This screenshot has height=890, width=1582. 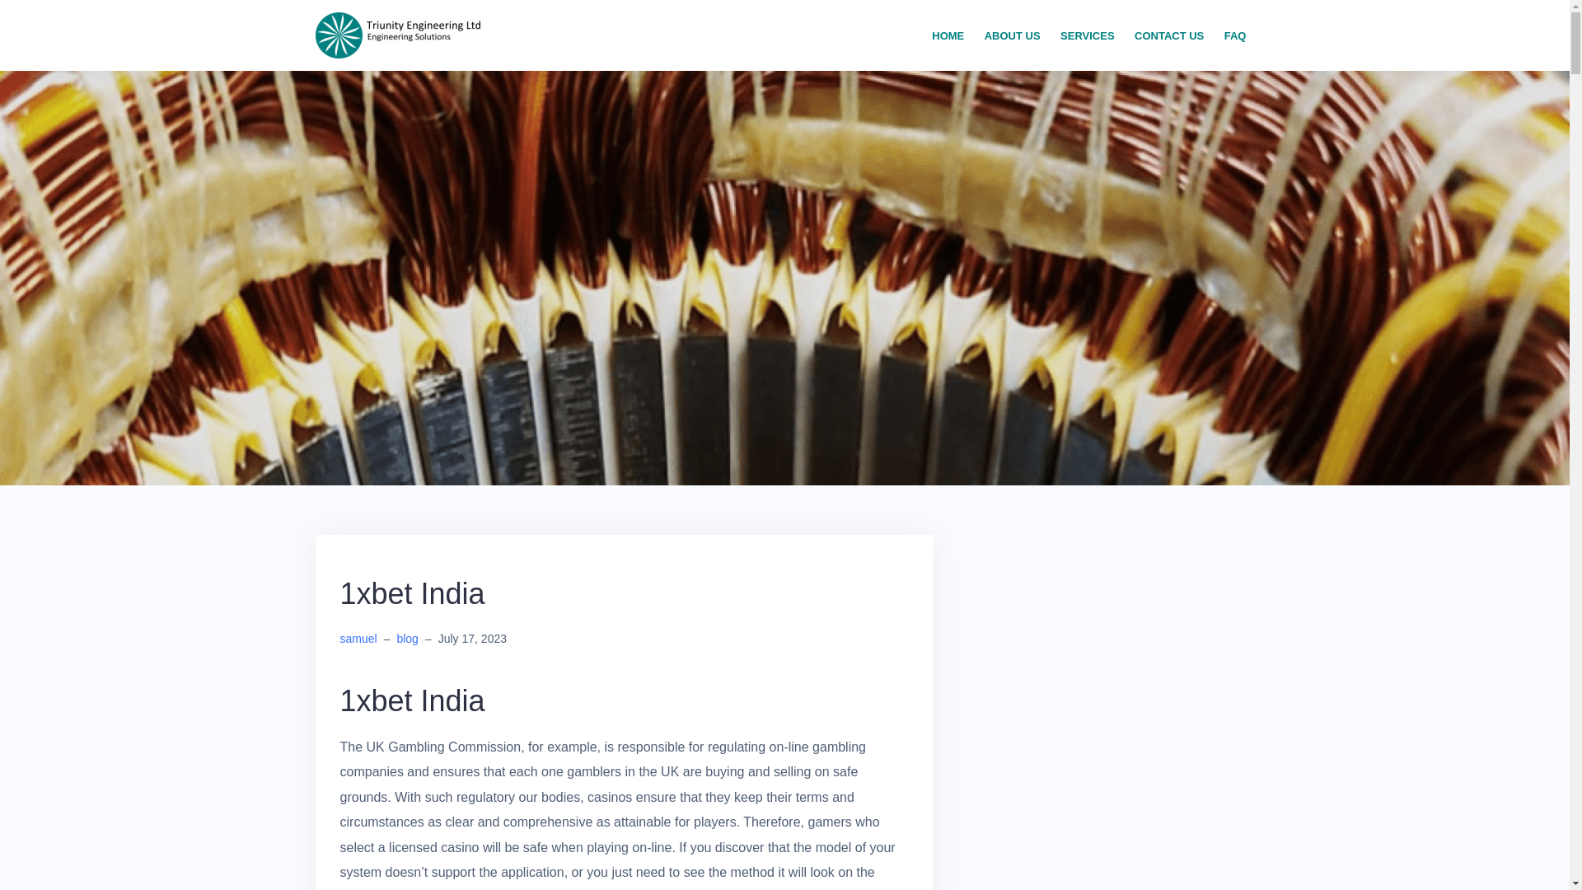 I want to click on ABOUT US, so click(x=1012, y=36).